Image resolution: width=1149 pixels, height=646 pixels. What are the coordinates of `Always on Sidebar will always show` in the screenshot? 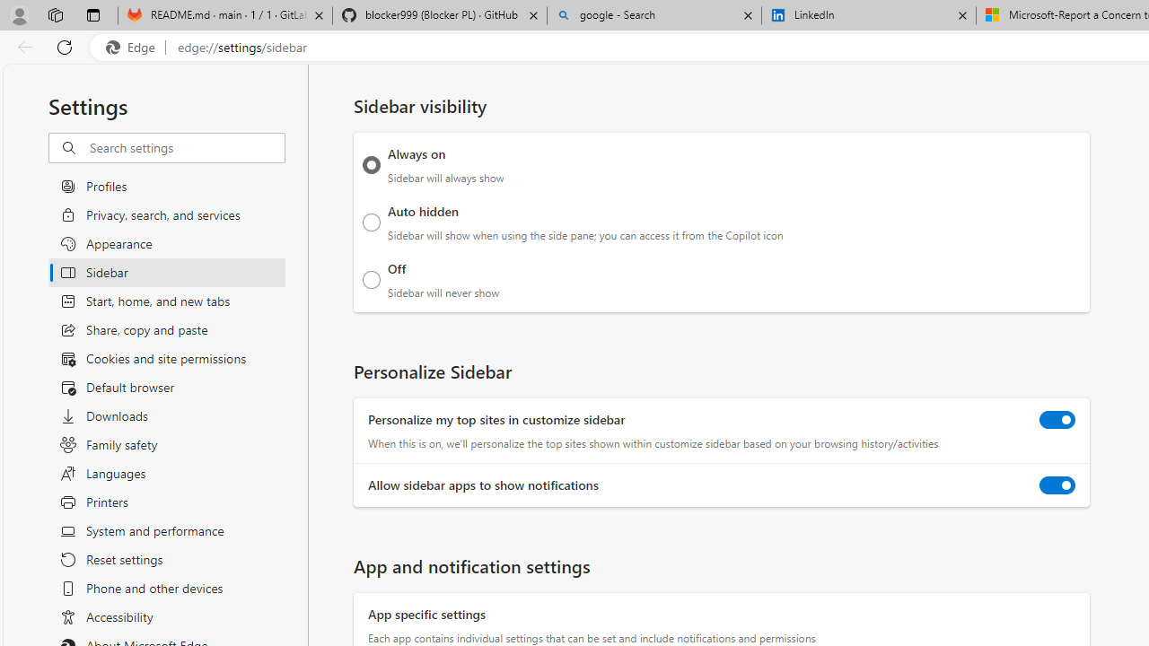 It's located at (372, 165).